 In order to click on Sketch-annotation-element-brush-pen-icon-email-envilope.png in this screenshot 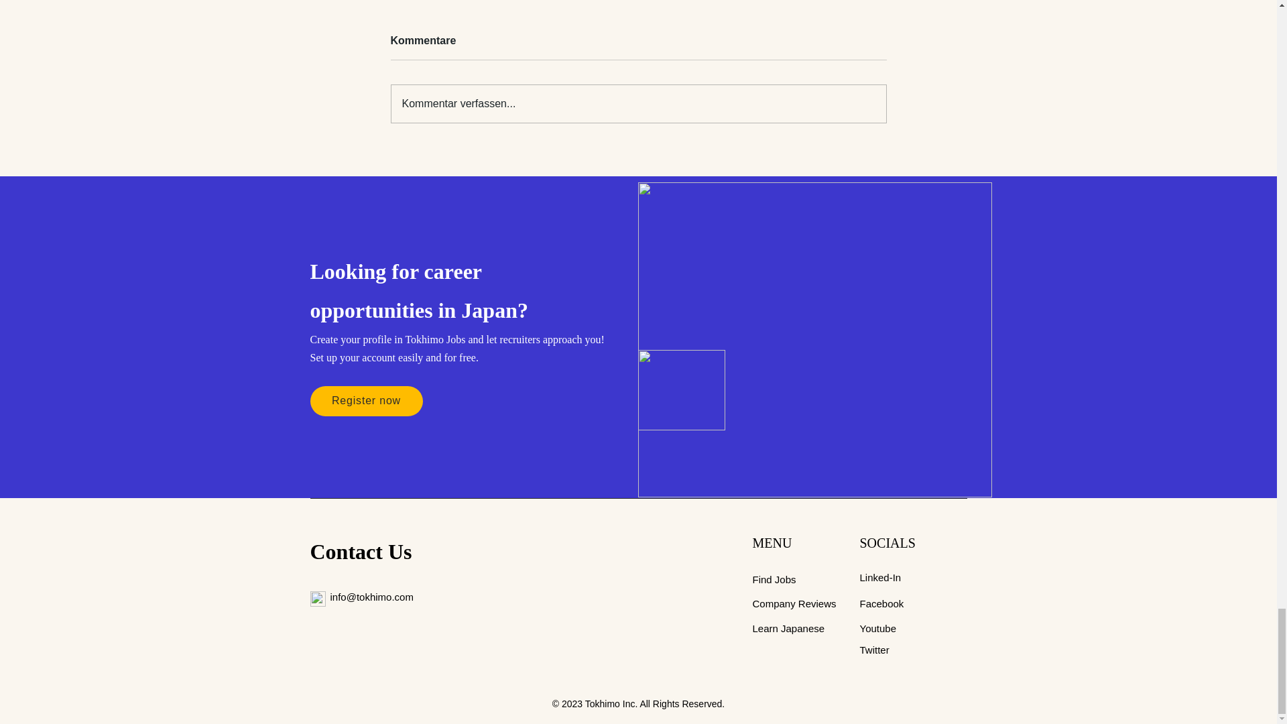, I will do `click(318, 599)`.